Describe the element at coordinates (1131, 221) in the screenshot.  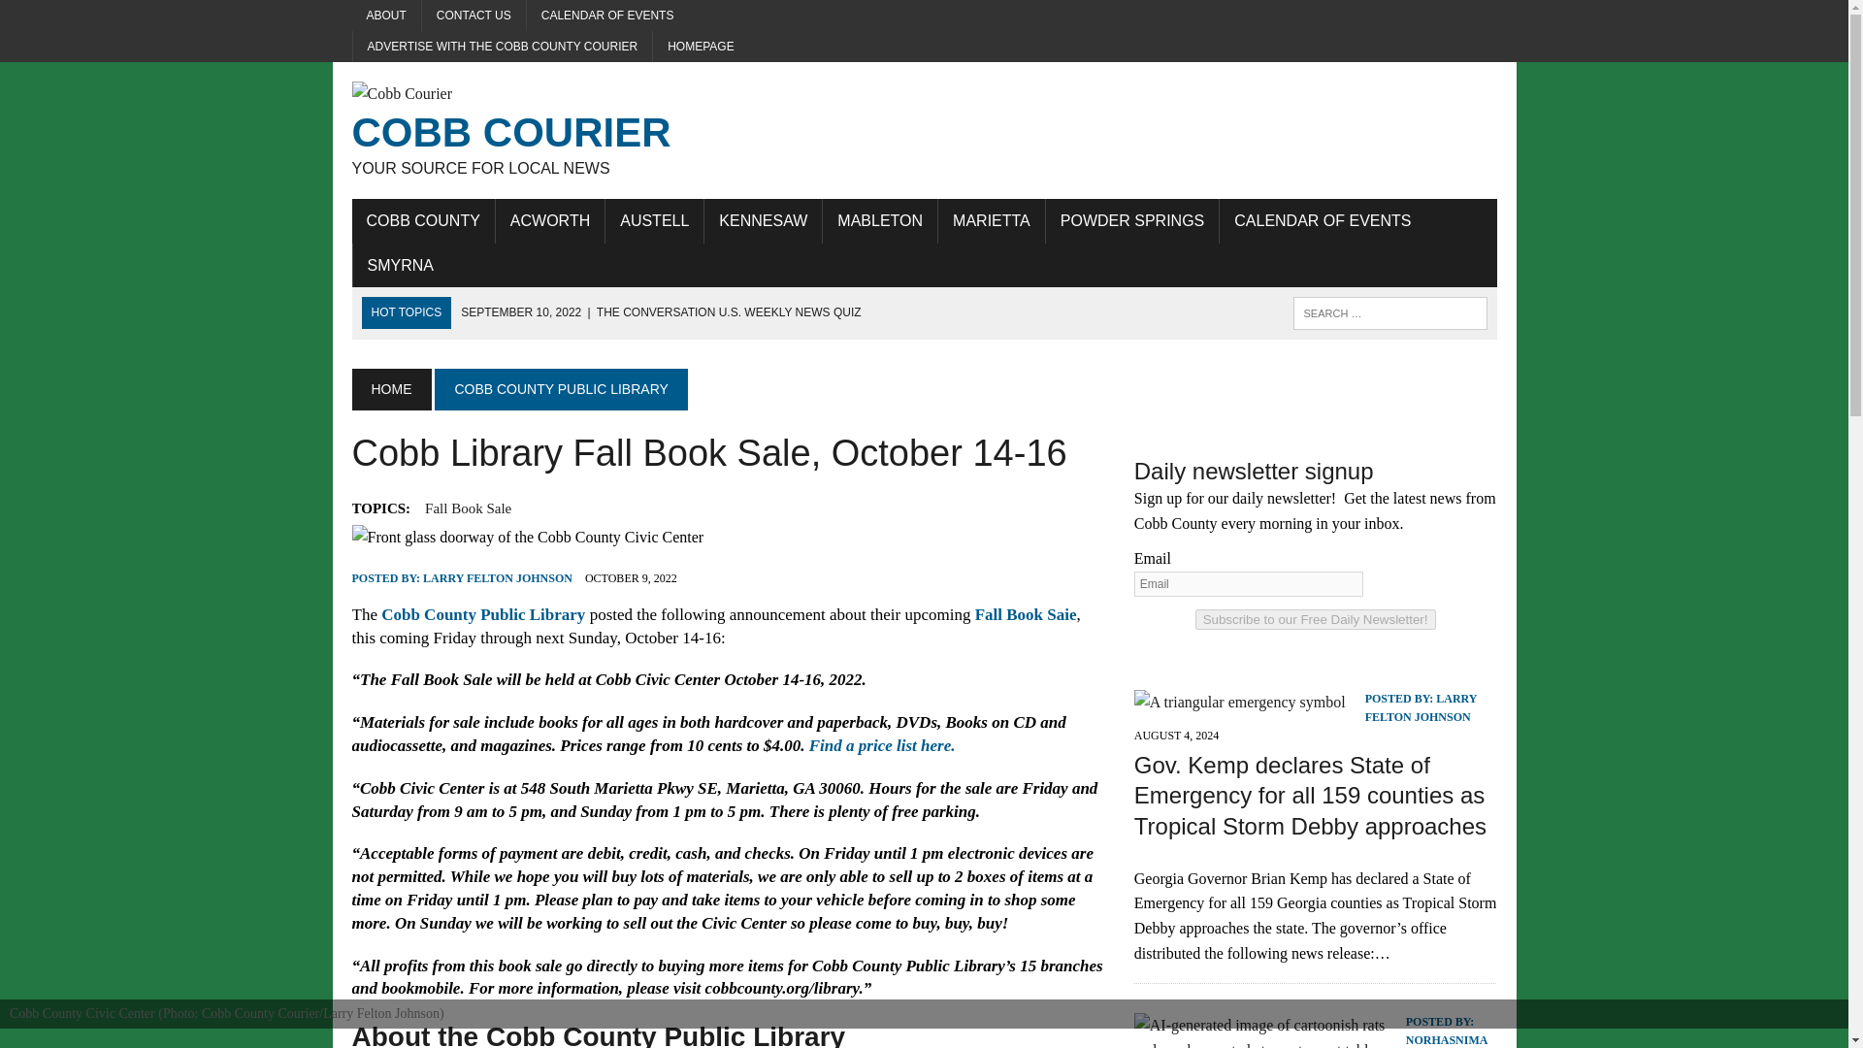
I see `POWDER SPRINGS` at that location.